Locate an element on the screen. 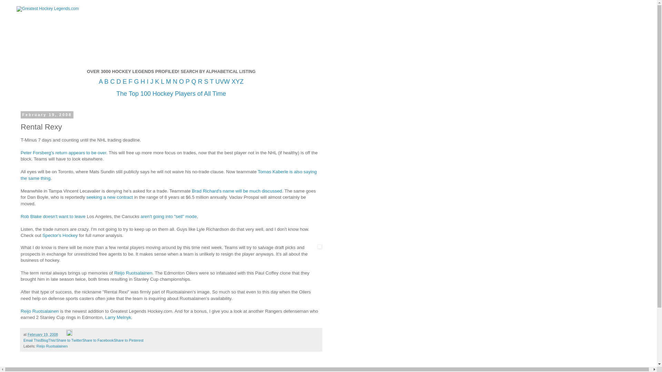  Reijo Ruotsalainen is located at coordinates (39, 311).